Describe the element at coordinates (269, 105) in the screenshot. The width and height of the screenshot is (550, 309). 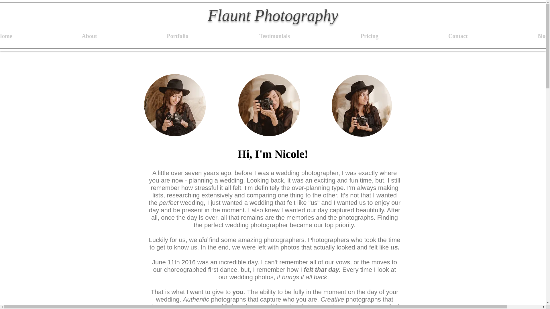
I see `guy4.jpg` at that location.